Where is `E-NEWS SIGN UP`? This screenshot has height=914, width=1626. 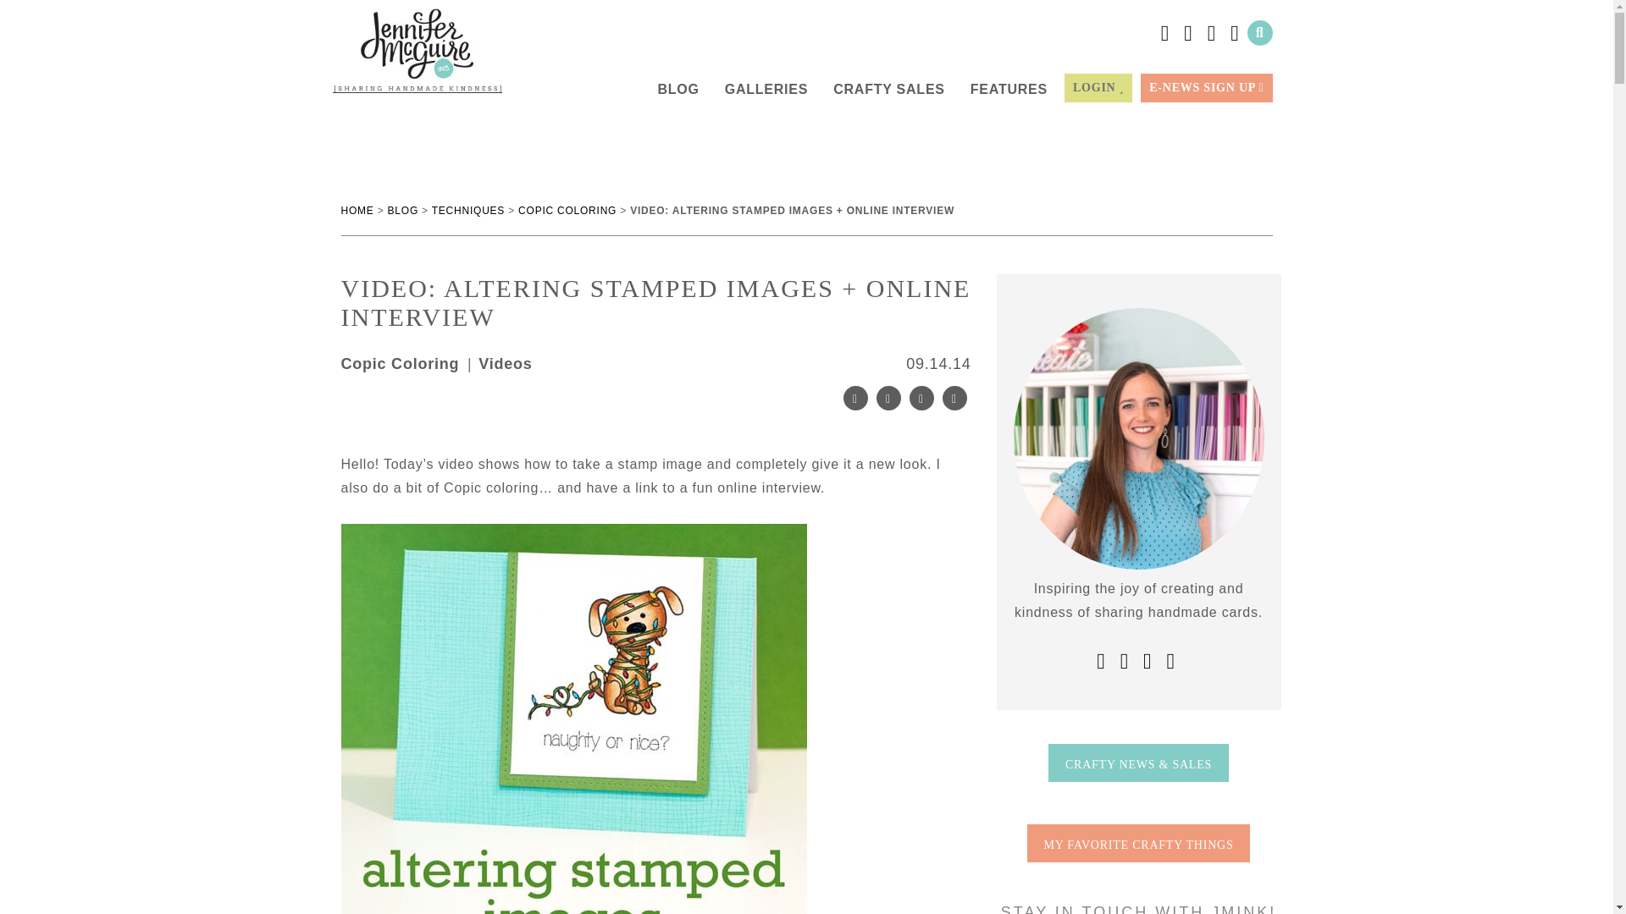 E-NEWS SIGN UP is located at coordinates (1206, 88).